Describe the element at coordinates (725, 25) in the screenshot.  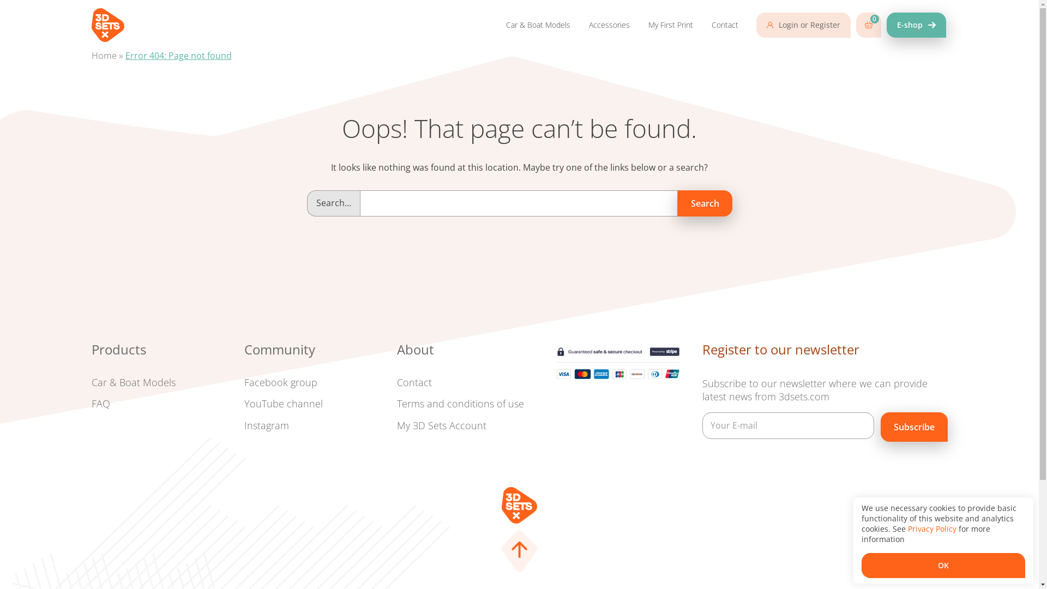
I see `Contact` at that location.